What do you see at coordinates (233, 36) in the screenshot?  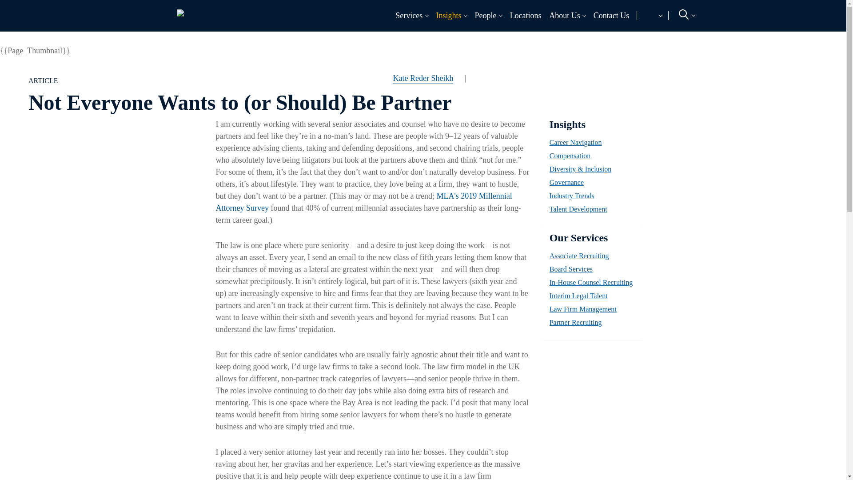 I see `Associate Recruiting` at bounding box center [233, 36].